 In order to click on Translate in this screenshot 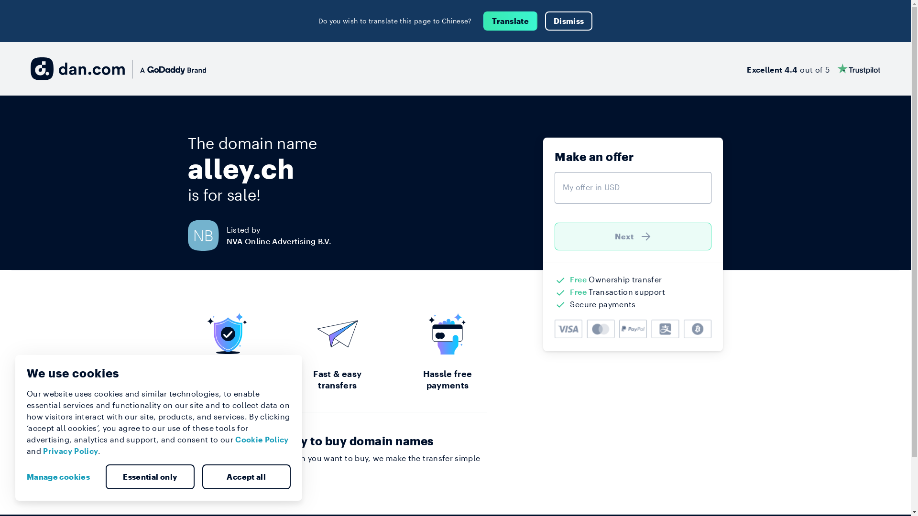, I will do `click(511, 21)`.